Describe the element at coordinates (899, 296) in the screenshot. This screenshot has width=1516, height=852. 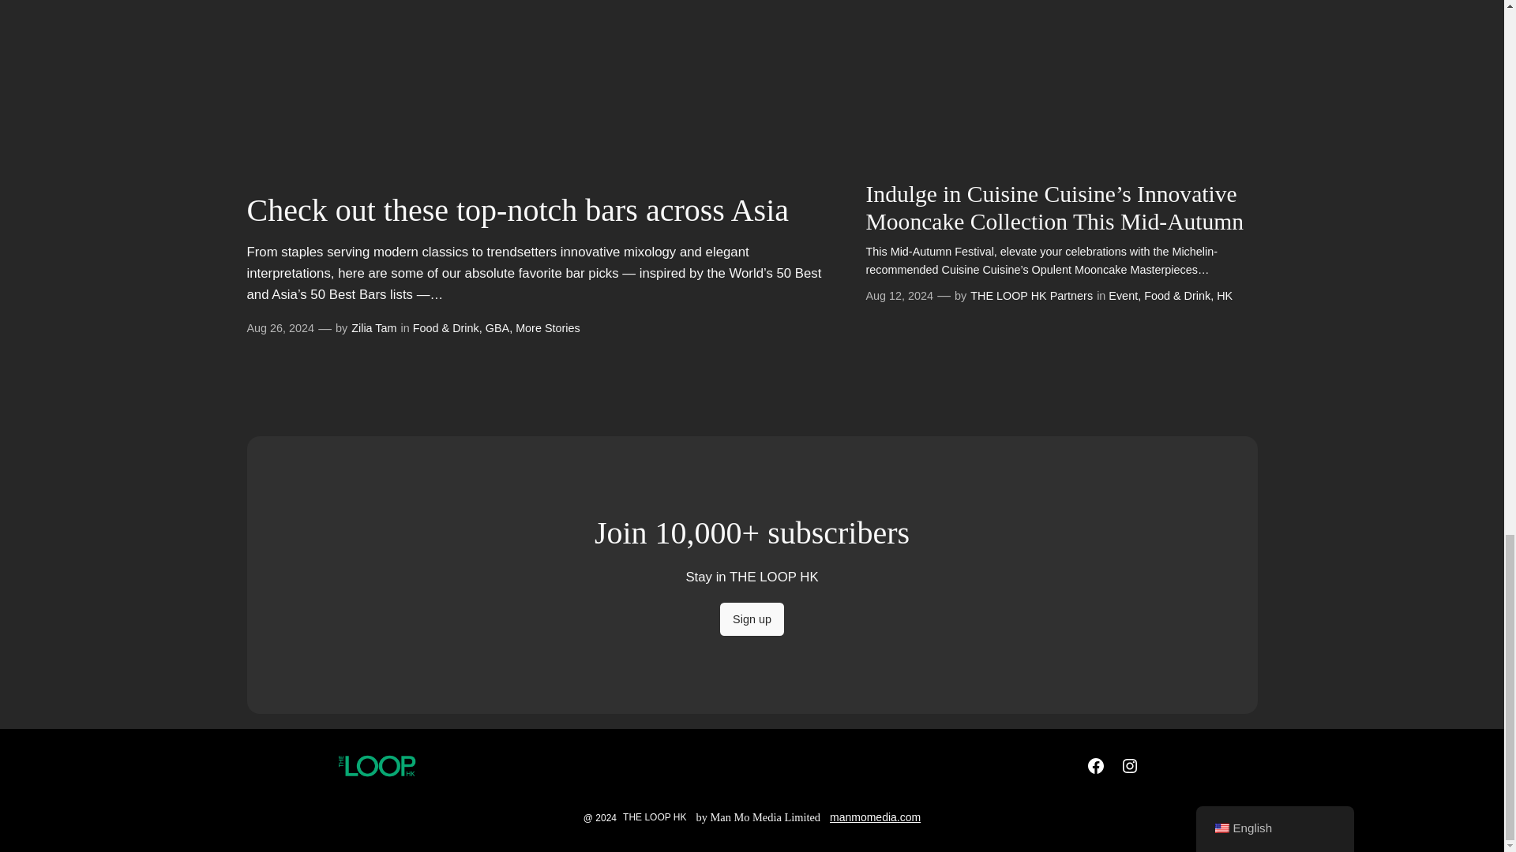
I see `Aug 12, 2024` at that location.